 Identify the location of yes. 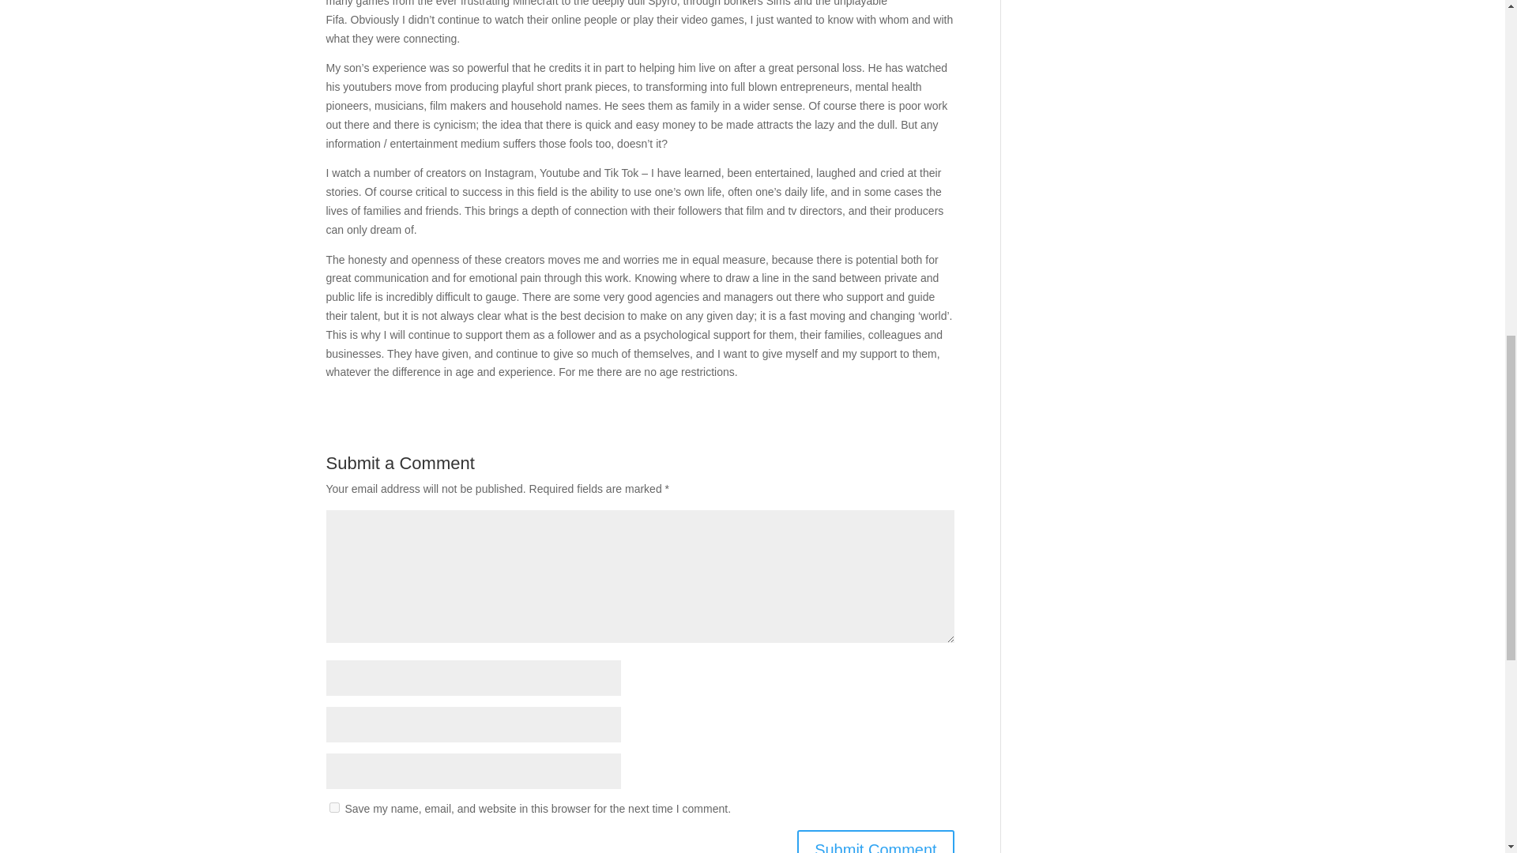
(333, 807).